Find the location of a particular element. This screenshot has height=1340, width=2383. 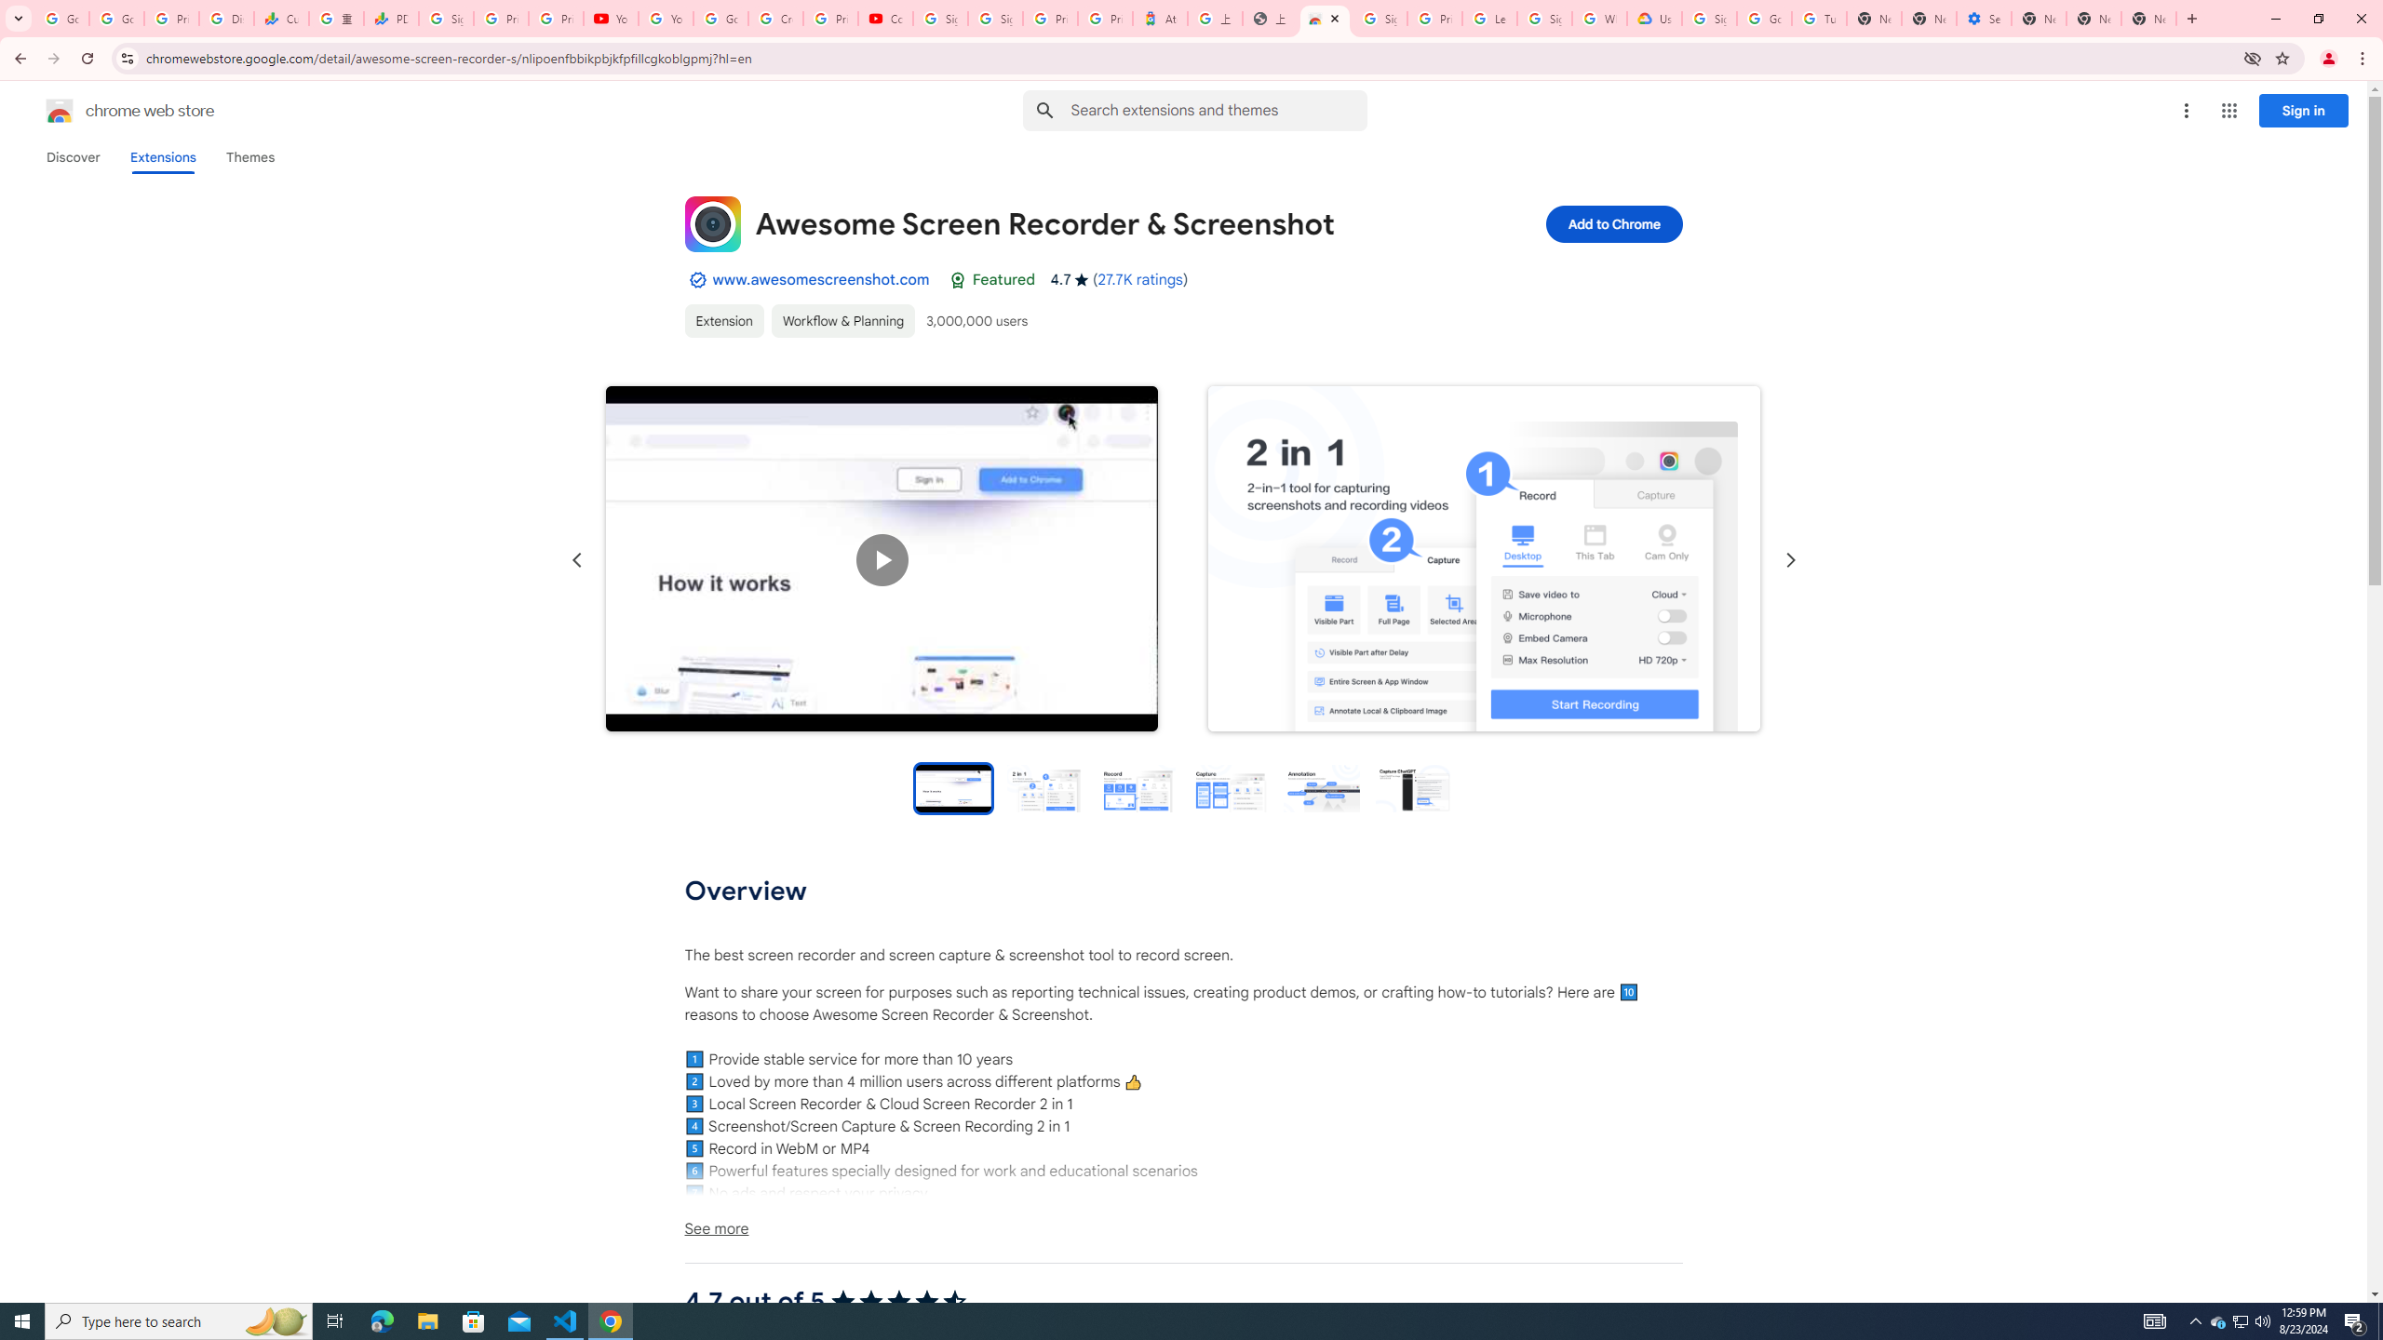

More options menu is located at coordinates (2186, 111).